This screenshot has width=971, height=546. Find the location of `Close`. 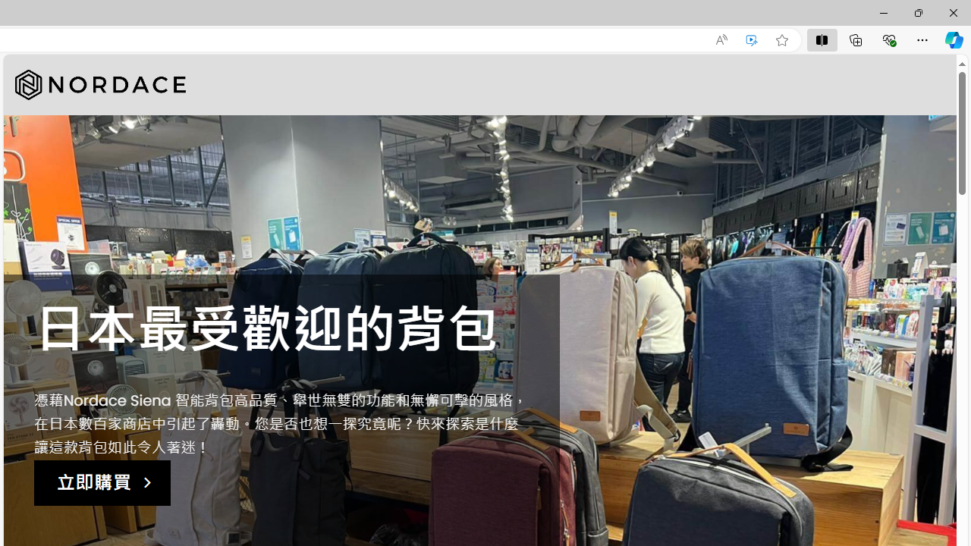

Close is located at coordinates (953, 12).